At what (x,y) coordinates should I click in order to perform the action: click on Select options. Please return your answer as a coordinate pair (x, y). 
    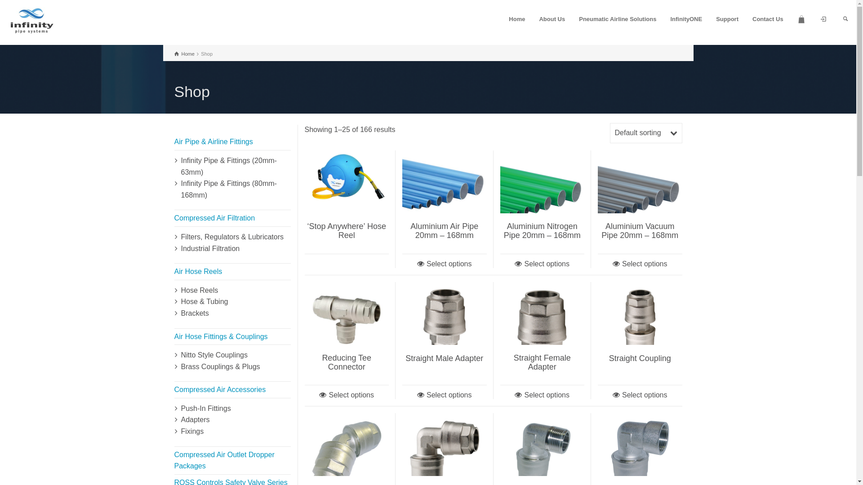
    Looking at the image, I should click on (640, 264).